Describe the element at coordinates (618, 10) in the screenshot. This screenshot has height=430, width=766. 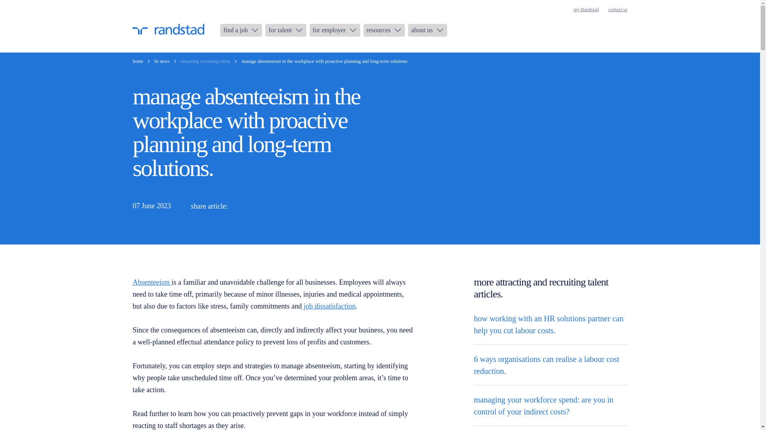
I see `contact us` at that location.